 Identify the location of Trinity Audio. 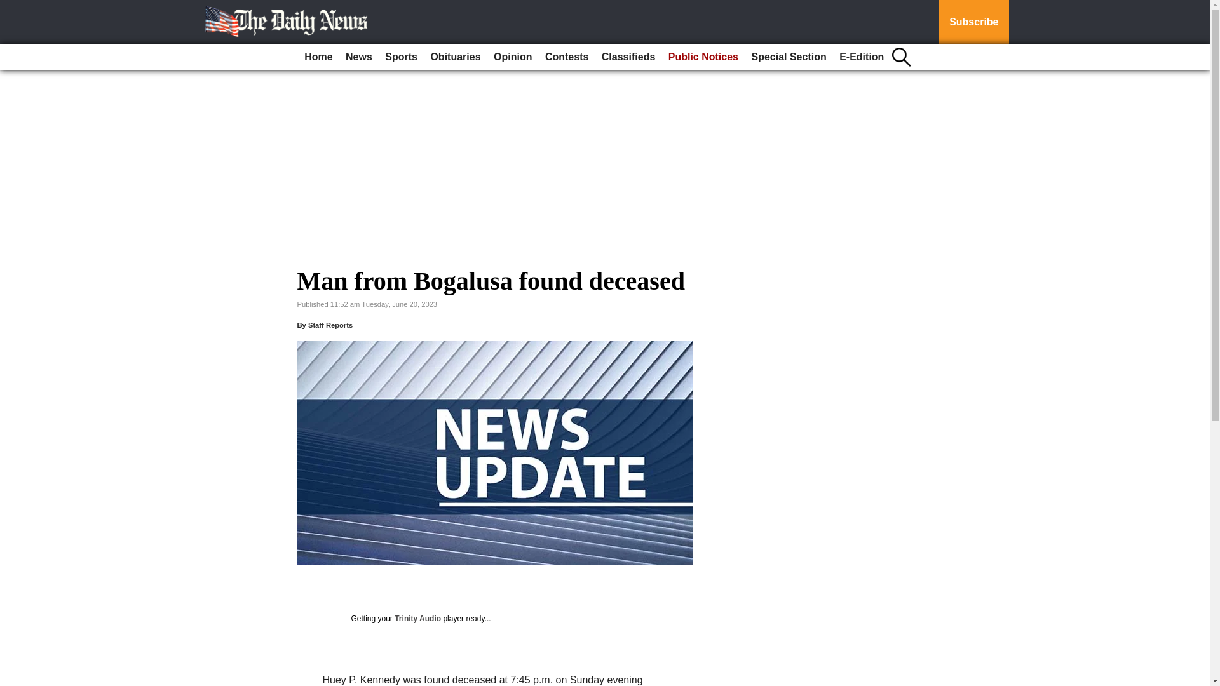
(417, 618).